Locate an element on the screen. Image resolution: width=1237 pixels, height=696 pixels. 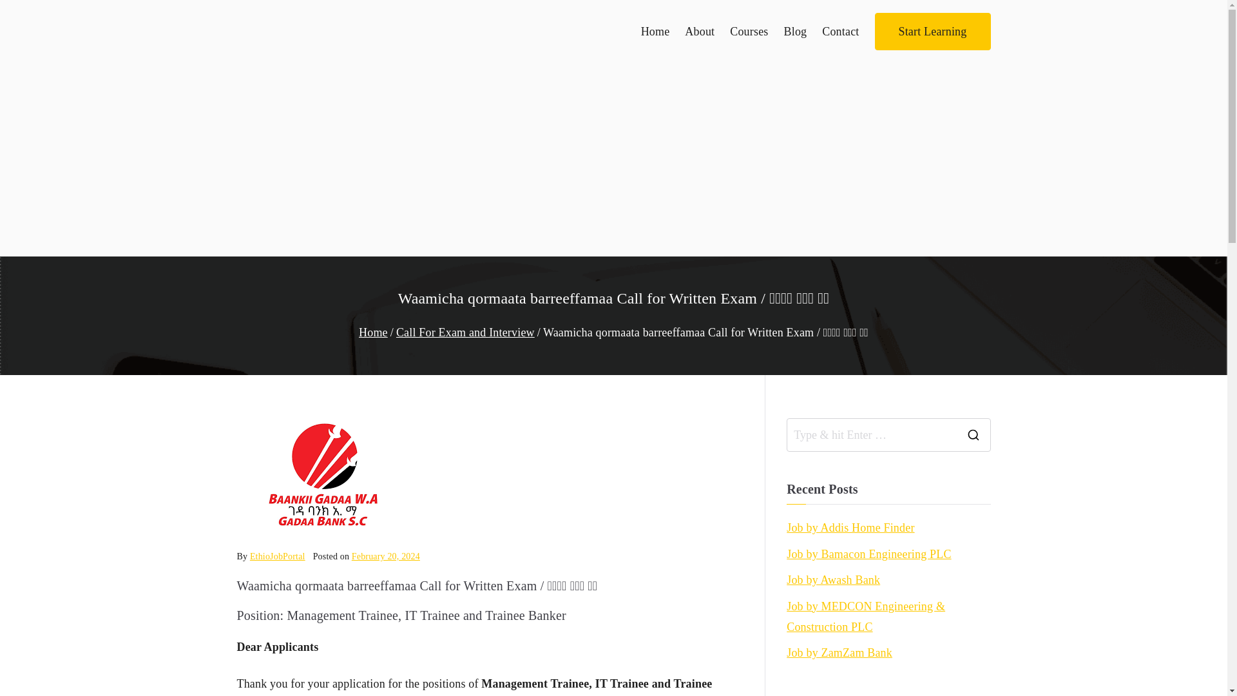
Search is located at coordinates (22, 15).